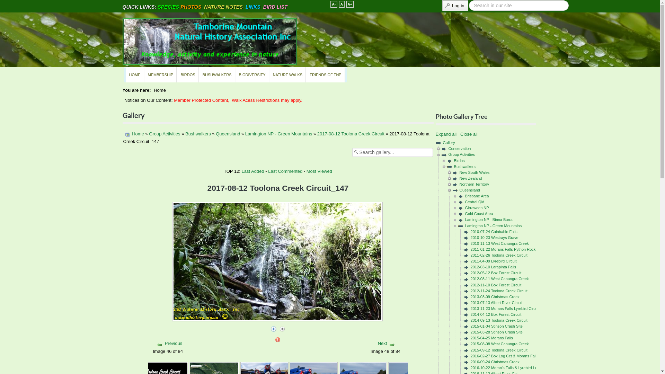 This screenshot has height=374, width=665. I want to click on New South Wales, so click(475, 172).